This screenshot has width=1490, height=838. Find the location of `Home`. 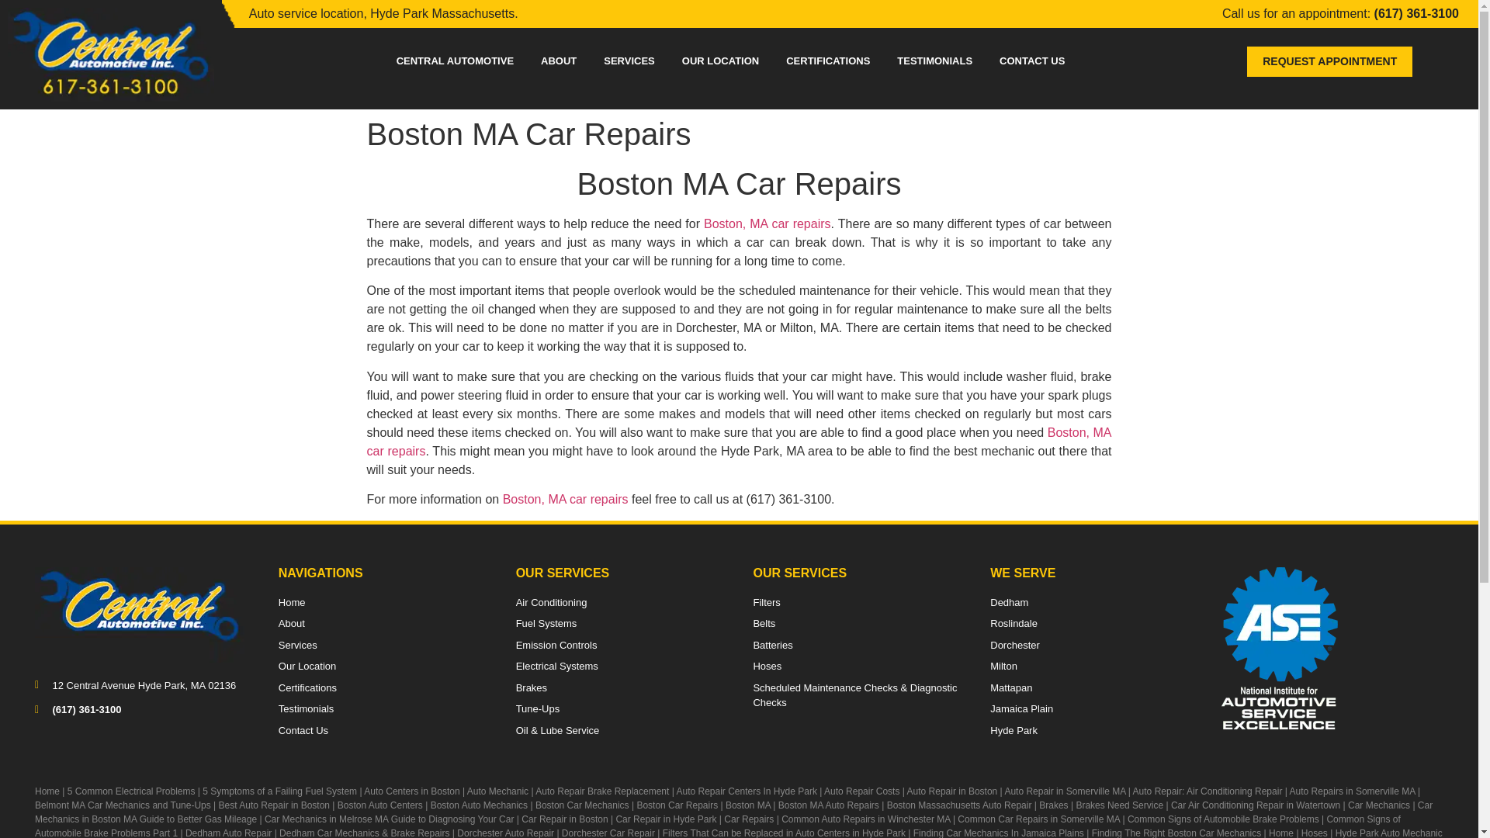

Home is located at coordinates (566, 500).